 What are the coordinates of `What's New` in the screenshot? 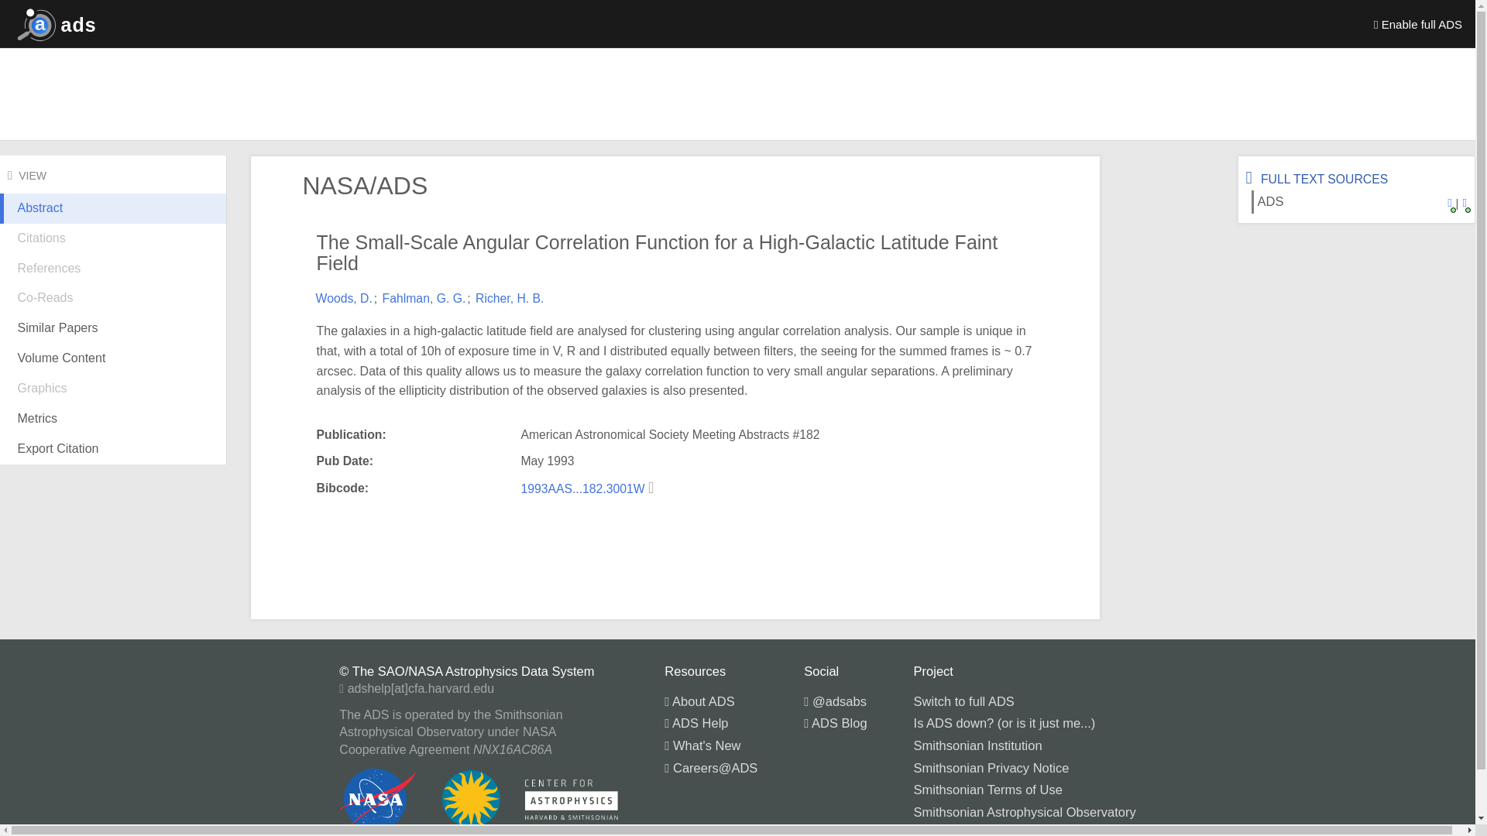 It's located at (702, 745).